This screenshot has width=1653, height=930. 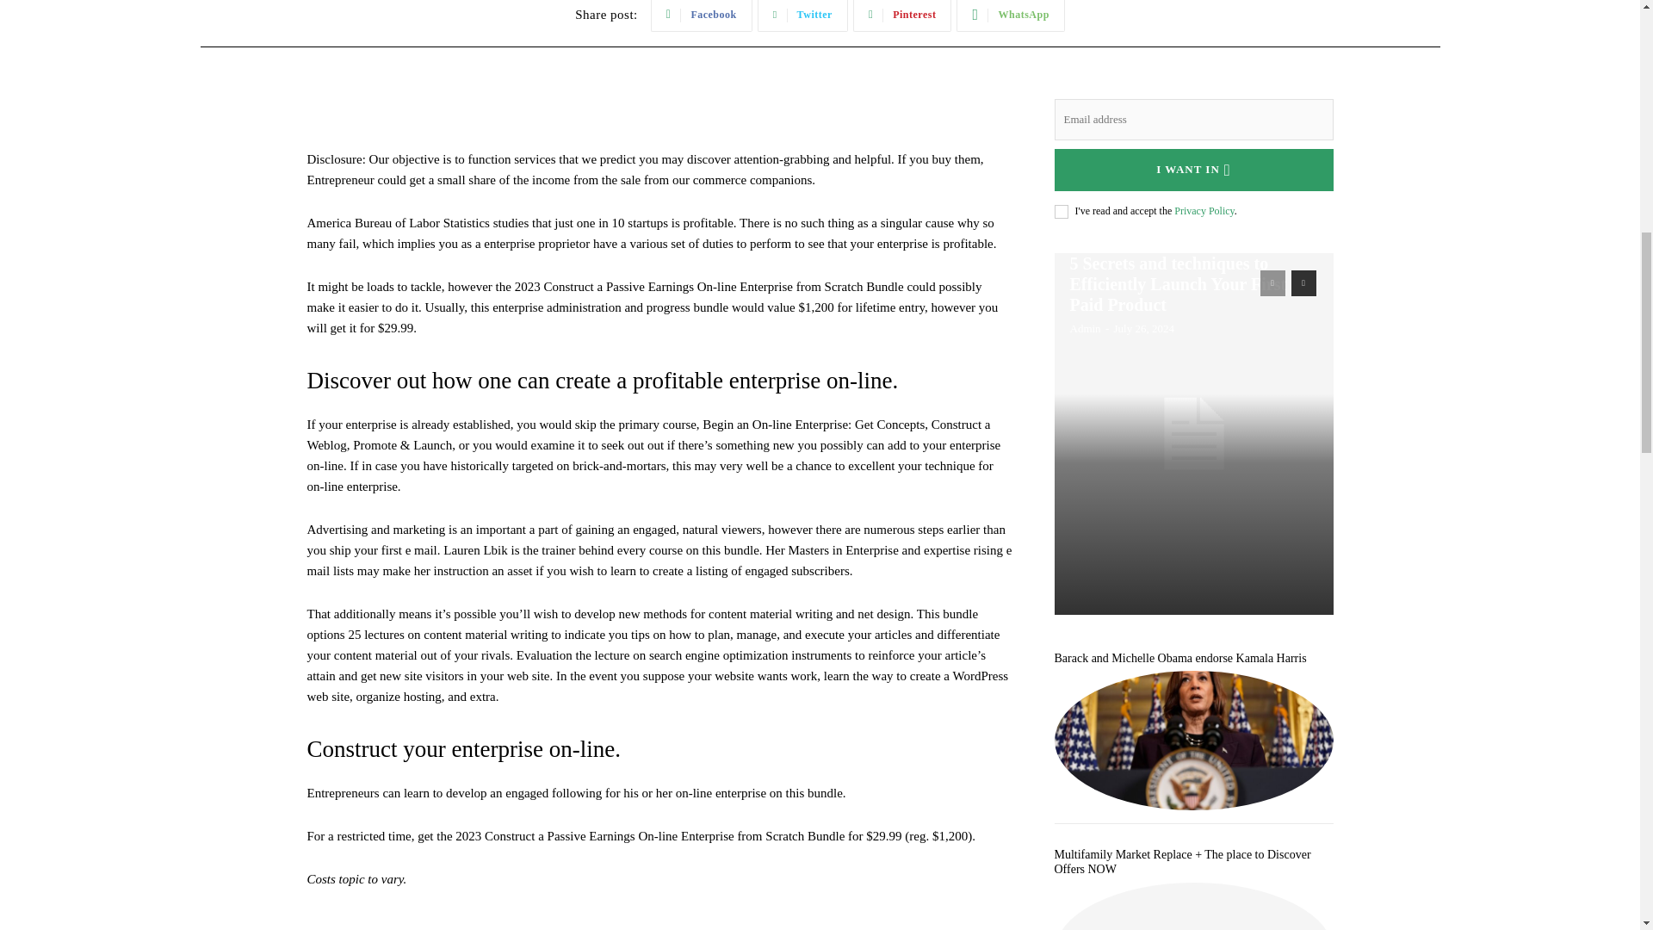 I want to click on Facebook, so click(x=701, y=15).